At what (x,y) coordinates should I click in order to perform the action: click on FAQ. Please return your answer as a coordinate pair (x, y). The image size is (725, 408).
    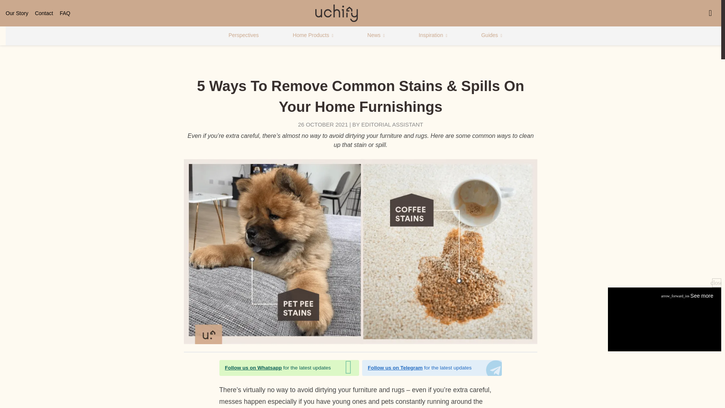
    Looking at the image, I should click on (68, 13).